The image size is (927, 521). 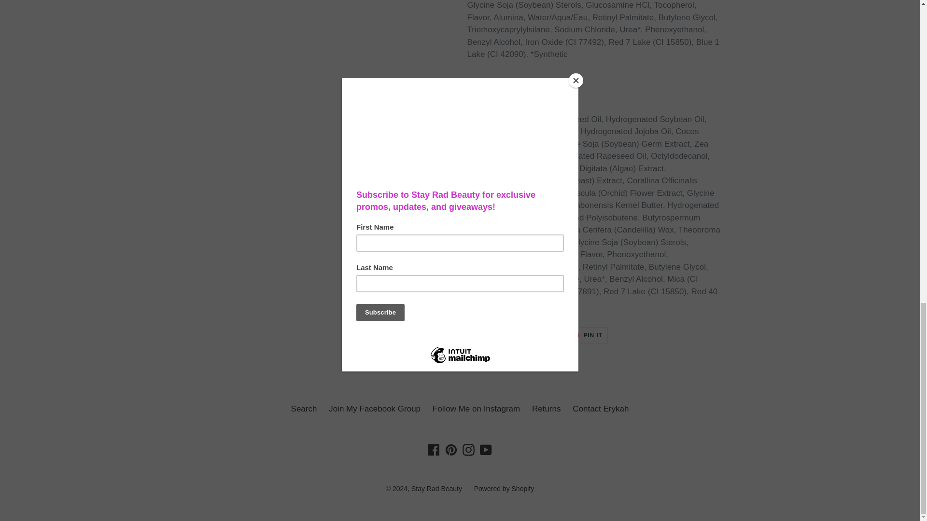 I want to click on Share on Facebook, so click(x=490, y=335).